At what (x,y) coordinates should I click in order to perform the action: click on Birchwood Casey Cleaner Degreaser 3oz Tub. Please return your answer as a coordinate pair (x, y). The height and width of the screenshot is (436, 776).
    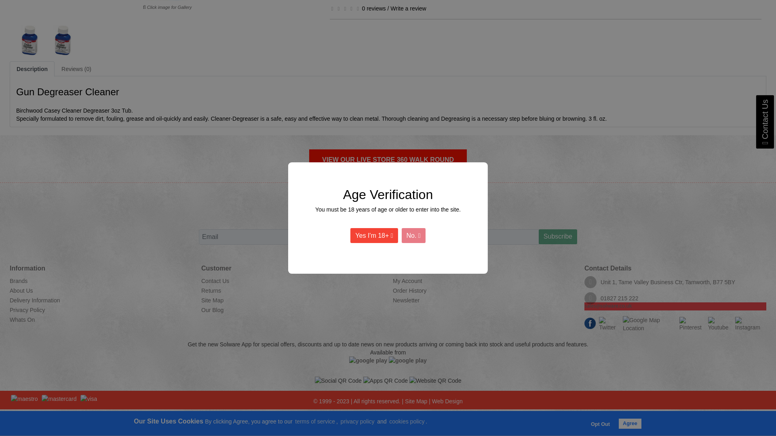
    Looking at the image, I should click on (63, 40).